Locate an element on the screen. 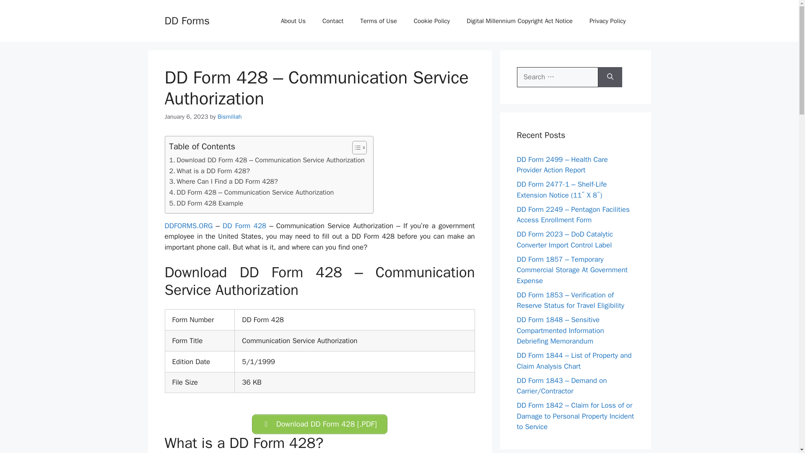 This screenshot has height=453, width=805. What is a DD Form 428? is located at coordinates (210, 171).